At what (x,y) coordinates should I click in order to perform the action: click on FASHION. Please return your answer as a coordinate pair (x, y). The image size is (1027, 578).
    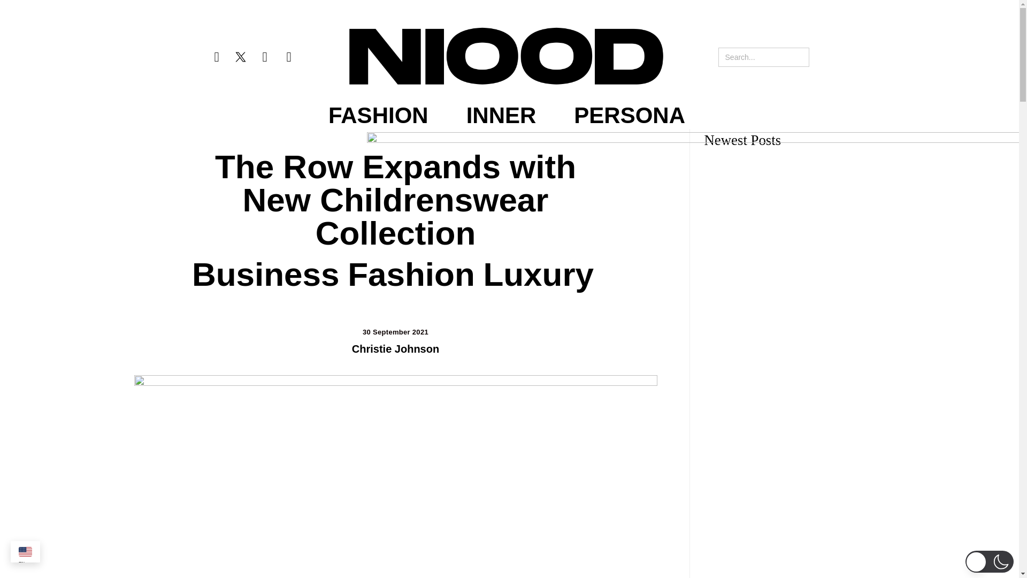
    Looking at the image, I should click on (378, 116).